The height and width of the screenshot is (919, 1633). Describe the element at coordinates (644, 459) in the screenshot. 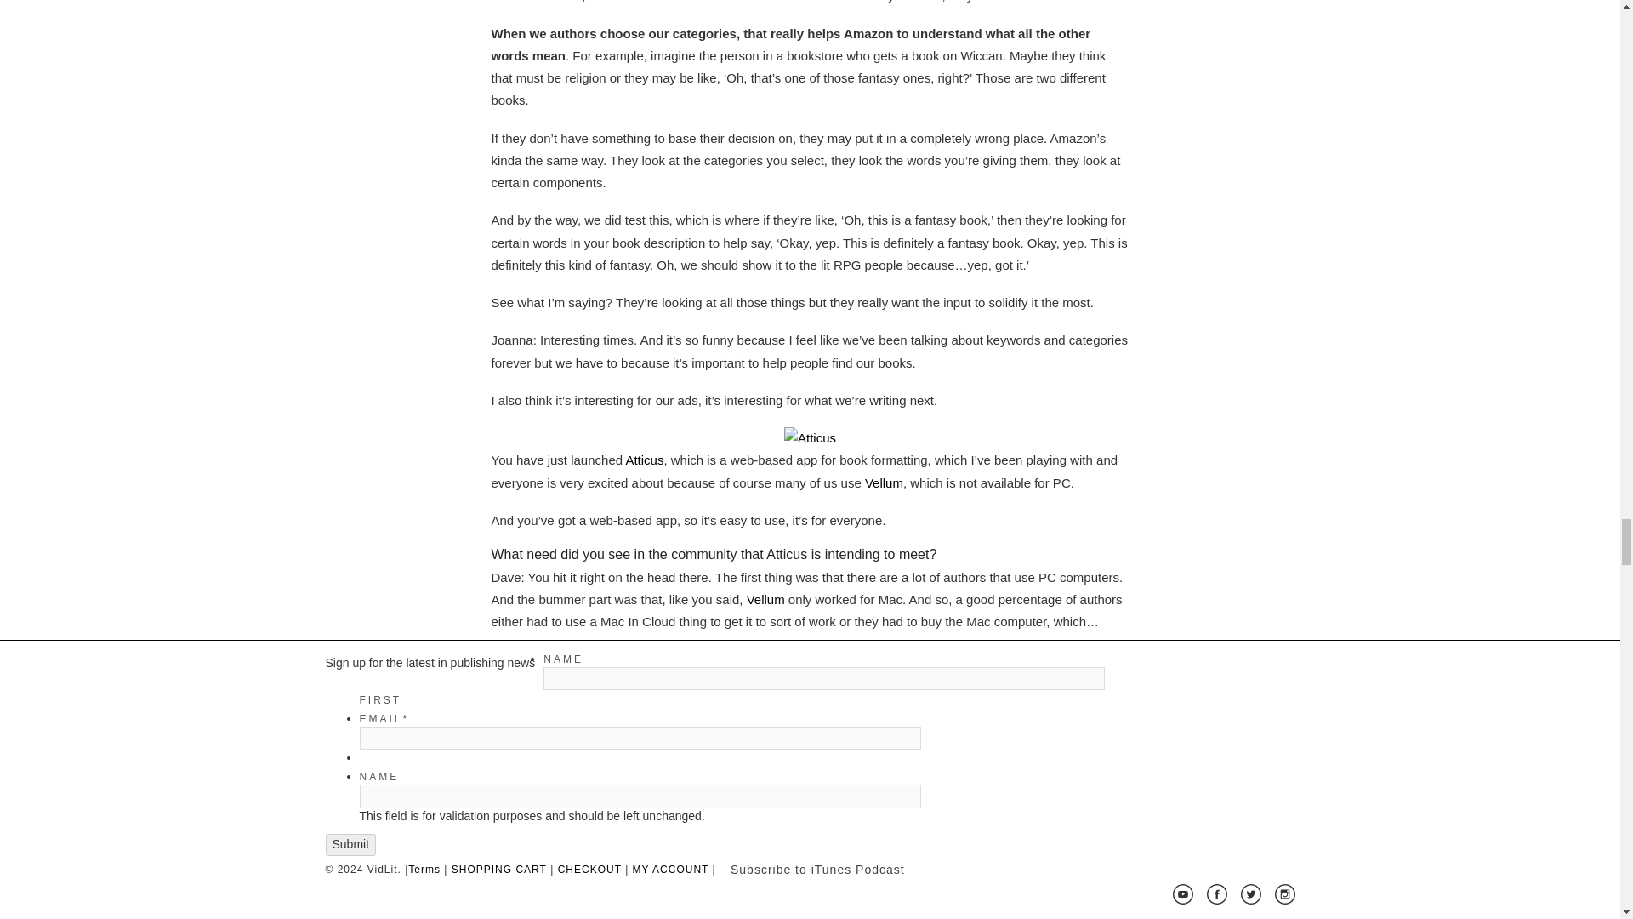

I see `Atticus` at that location.